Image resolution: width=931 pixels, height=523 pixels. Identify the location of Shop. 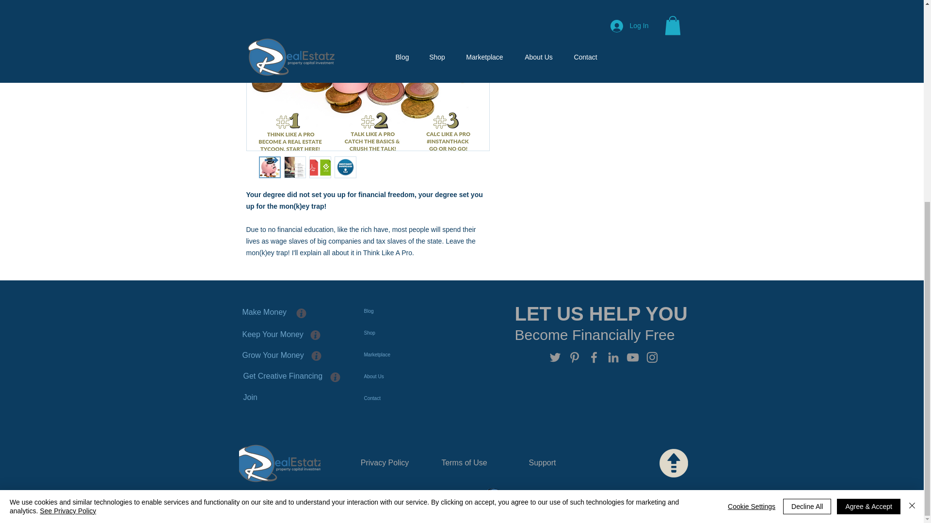
(424, 333).